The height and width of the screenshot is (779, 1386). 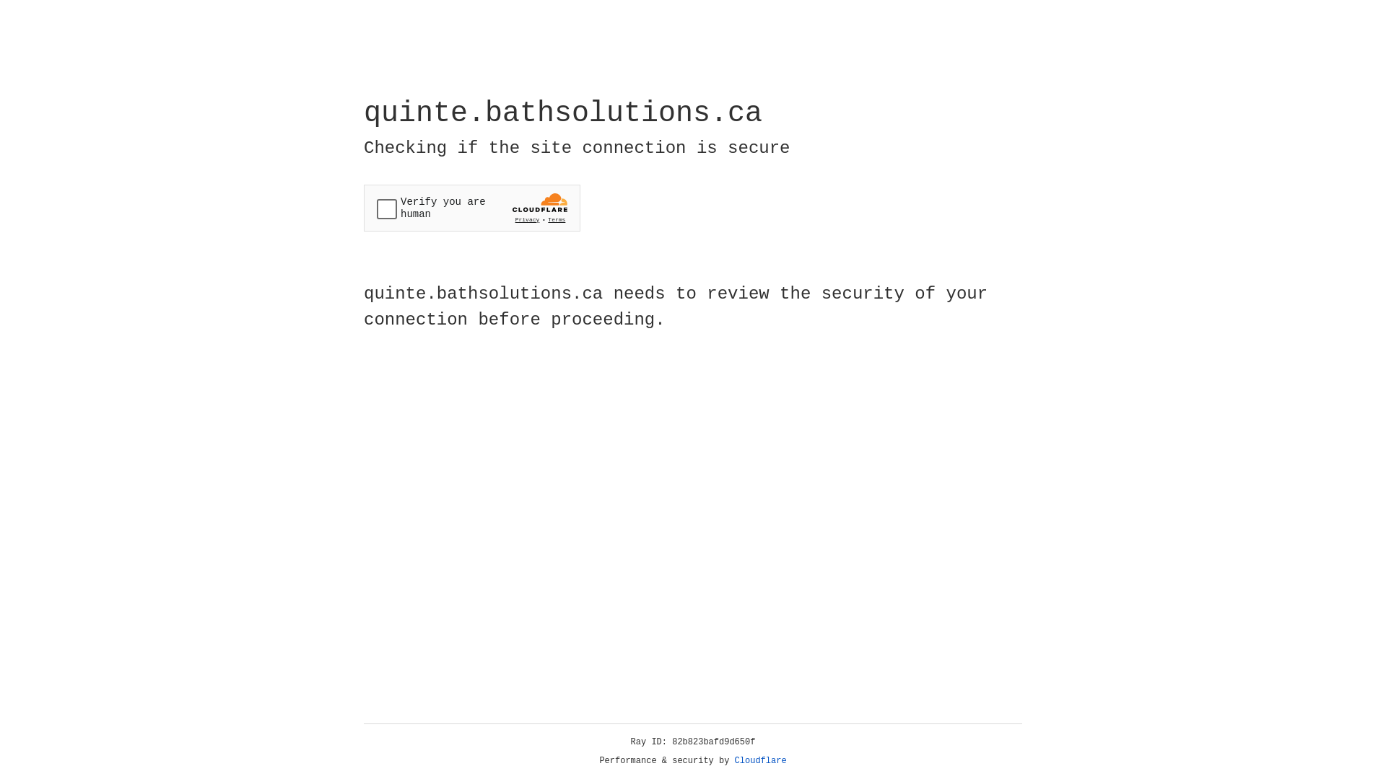 I want to click on Cloudflare, so click(x=761, y=761).